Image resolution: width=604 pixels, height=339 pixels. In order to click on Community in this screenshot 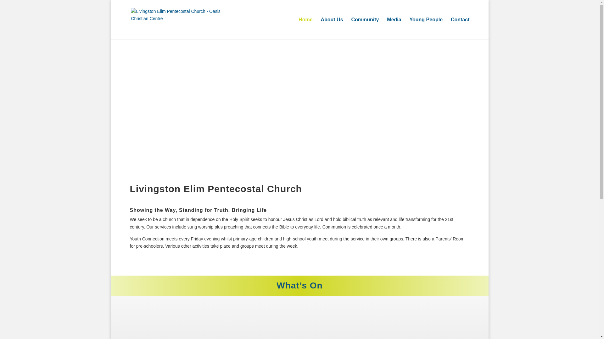, I will do `click(365, 29)`.